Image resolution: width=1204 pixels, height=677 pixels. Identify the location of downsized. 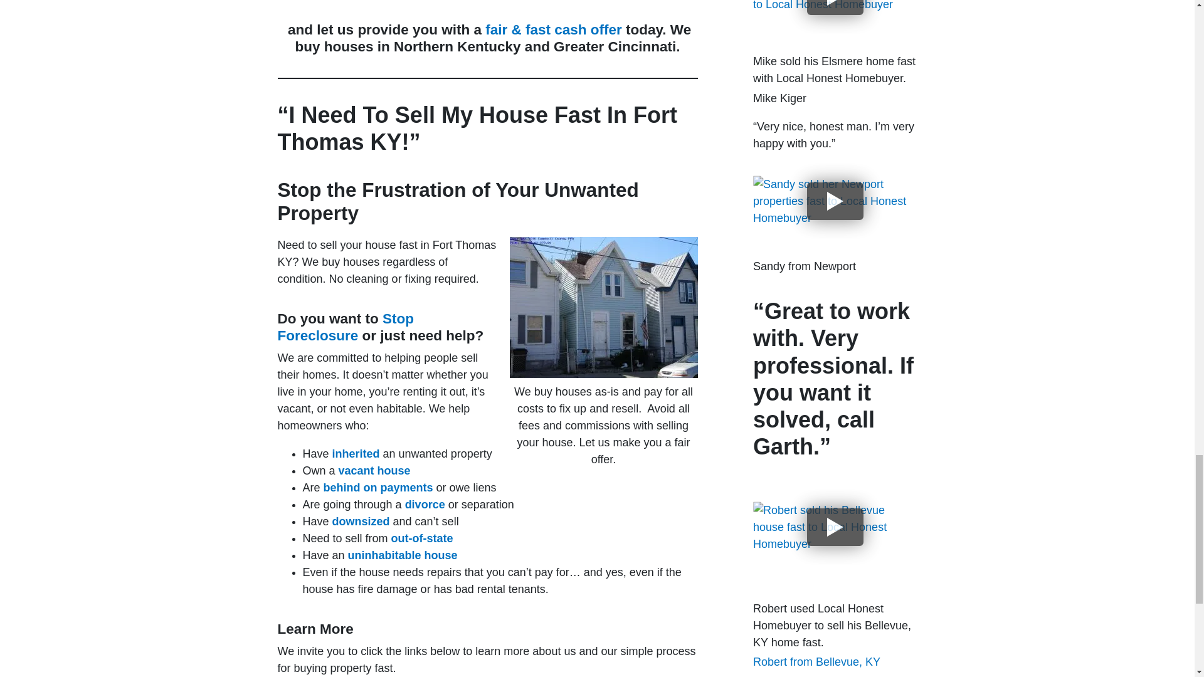
(361, 522).